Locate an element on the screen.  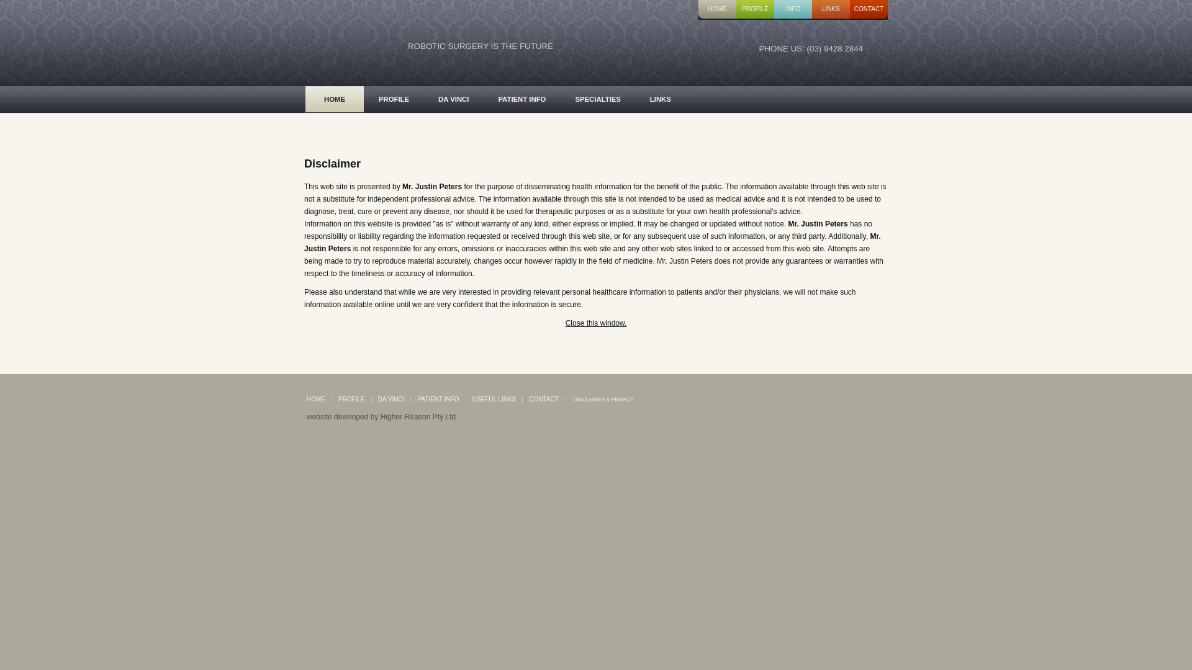
USEFUL LINKS is located at coordinates (494, 400).